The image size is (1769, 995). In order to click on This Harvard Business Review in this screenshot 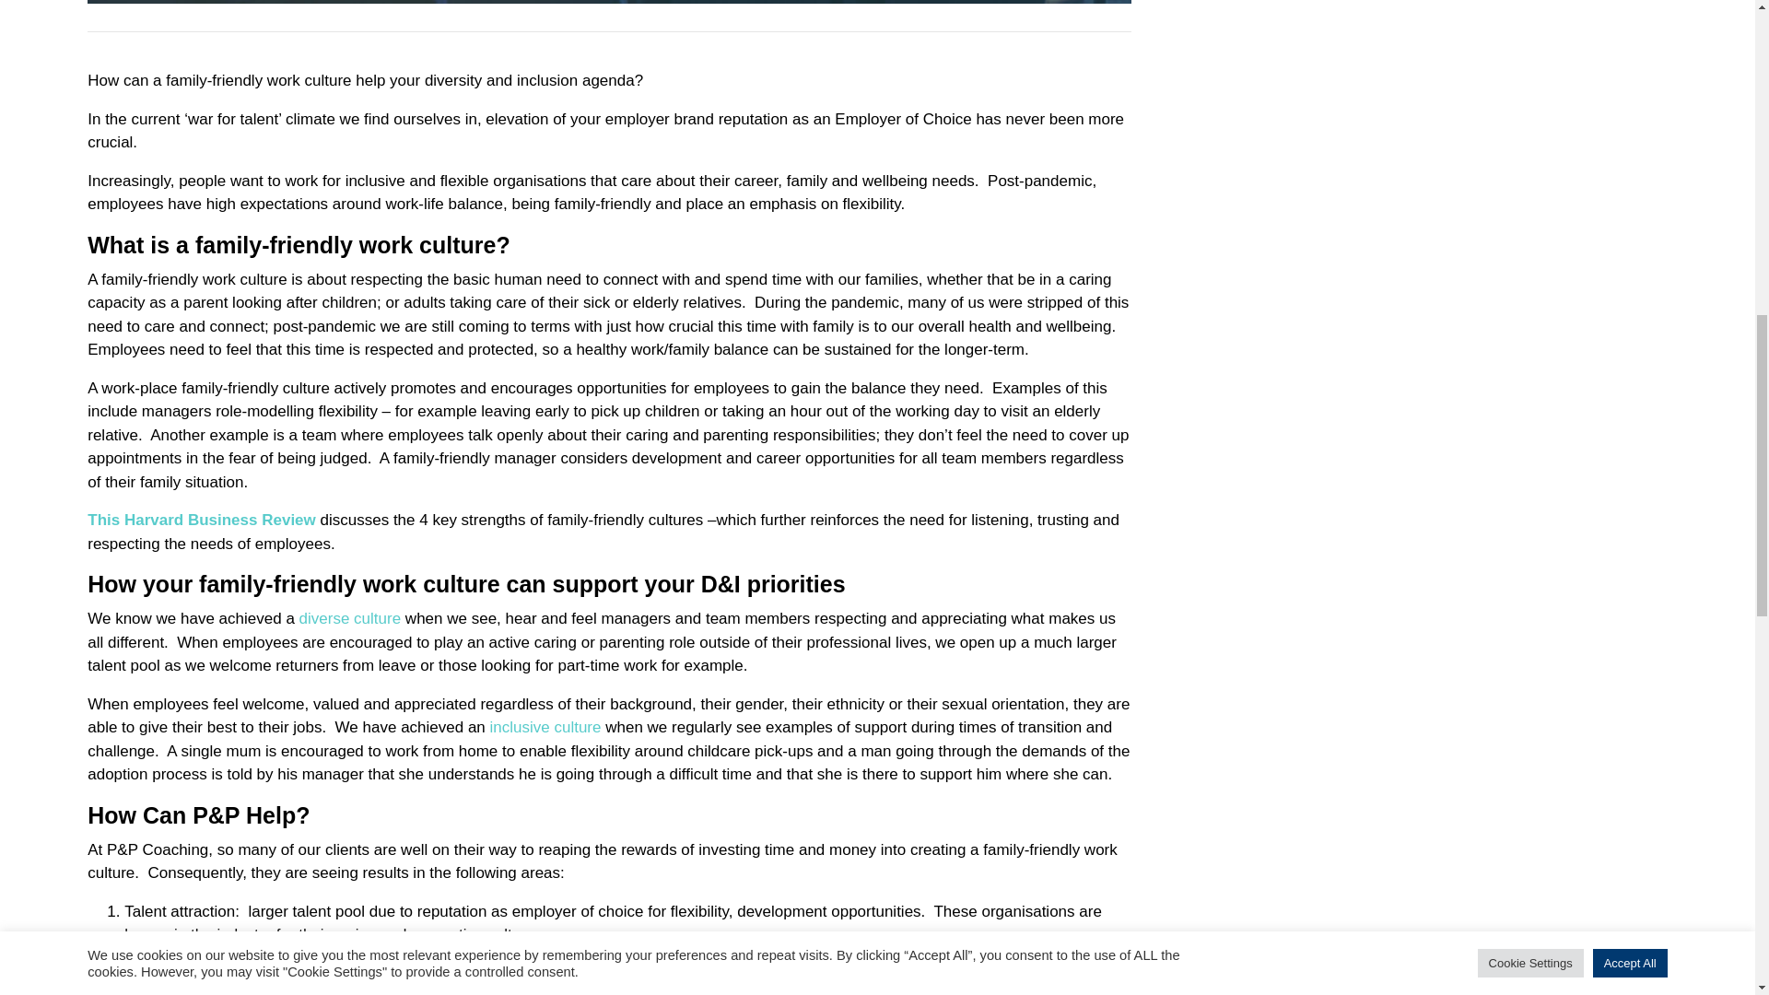, I will do `click(201, 520)`.